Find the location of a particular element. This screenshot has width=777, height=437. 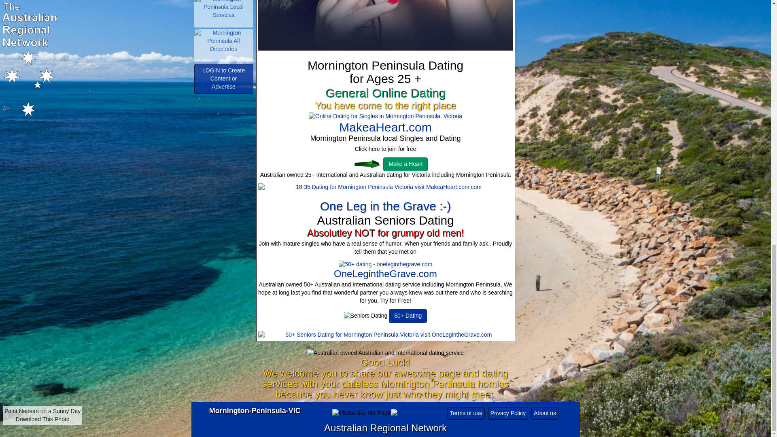

Online Dating for Singles in Mornington Peninsula, Victoria is located at coordinates (385, 117).